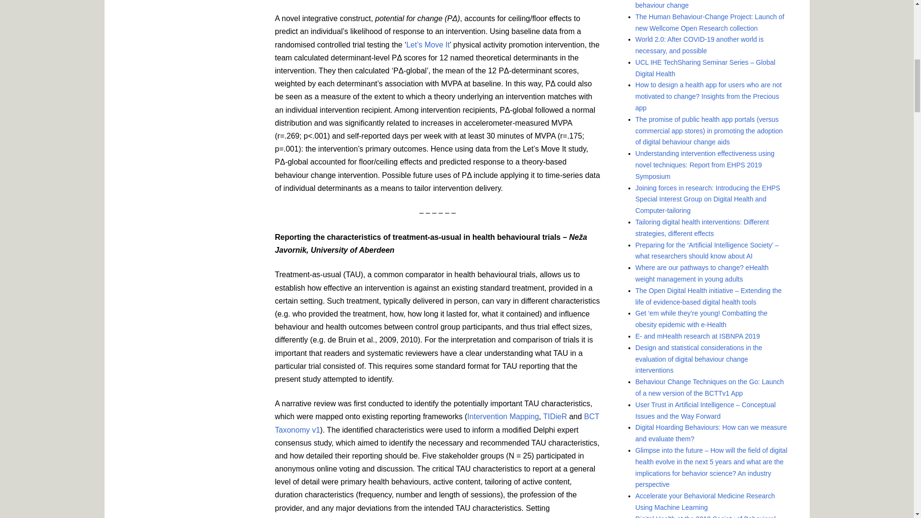 The image size is (921, 518). What do you see at coordinates (503, 416) in the screenshot?
I see `Intervention Mapping` at bounding box center [503, 416].